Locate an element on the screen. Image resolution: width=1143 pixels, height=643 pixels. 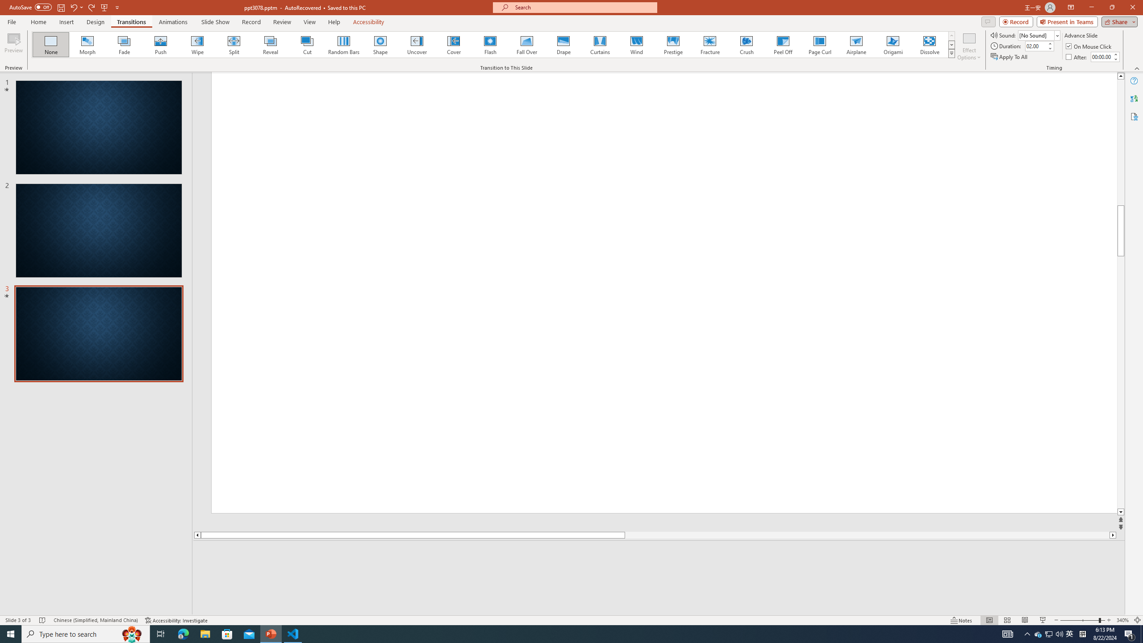
Morph is located at coordinates (88, 45).